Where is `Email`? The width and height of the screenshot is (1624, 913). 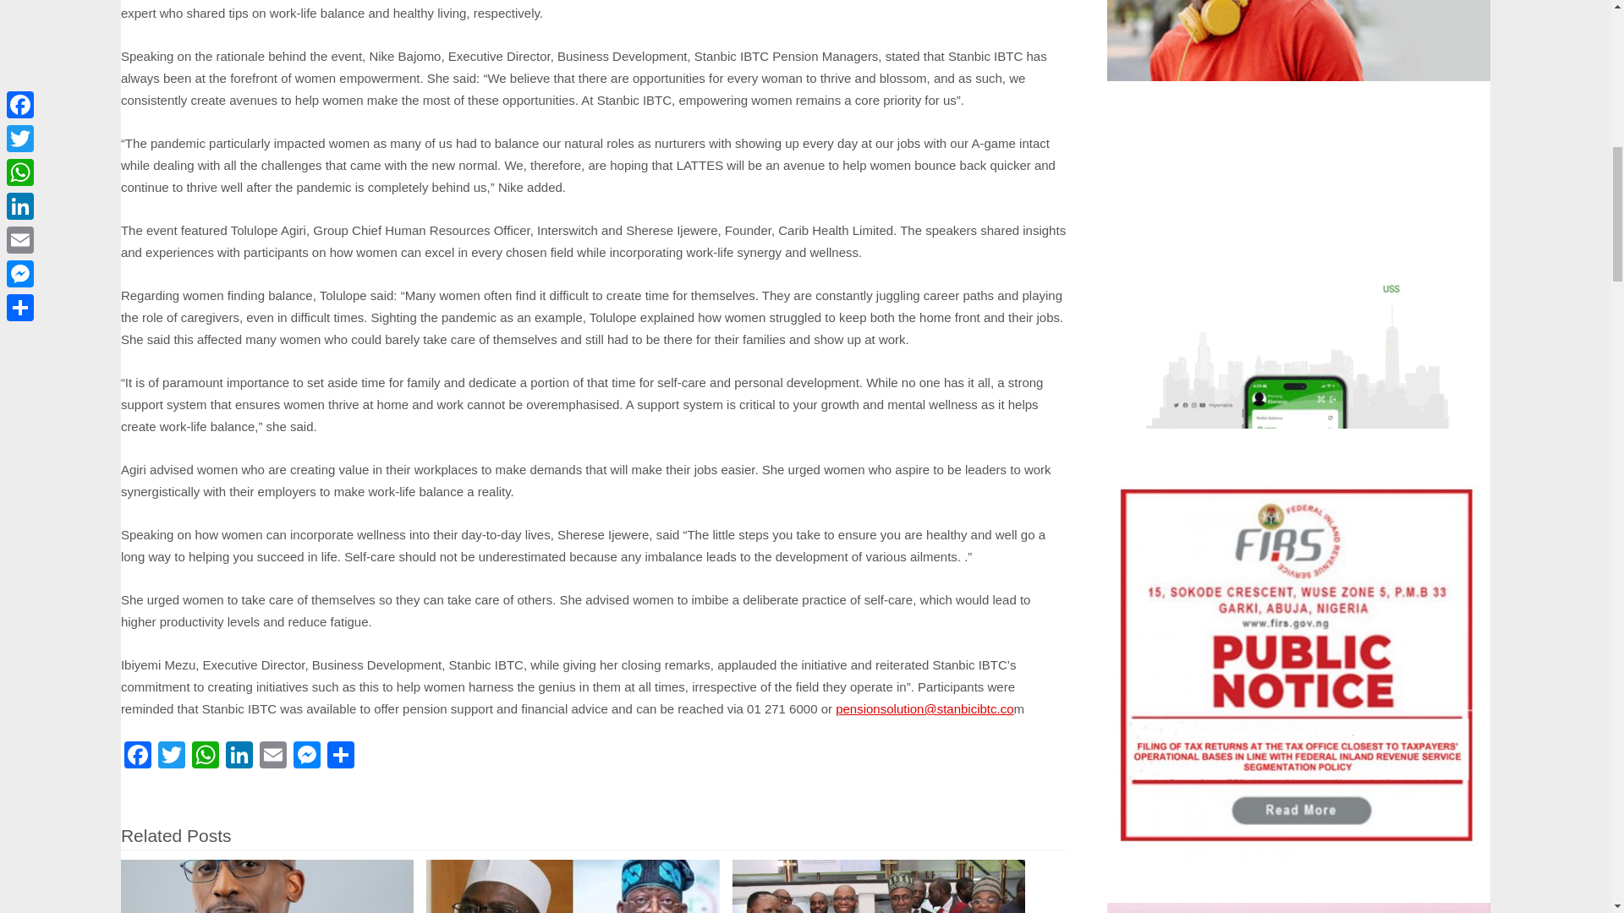 Email is located at coordinates (273, 756).